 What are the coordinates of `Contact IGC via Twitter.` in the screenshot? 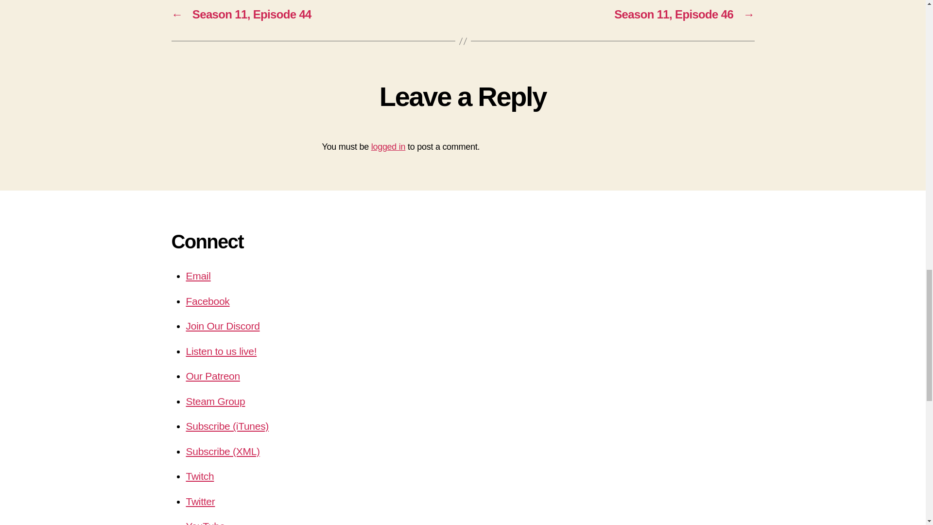 It's located at (200, 501).